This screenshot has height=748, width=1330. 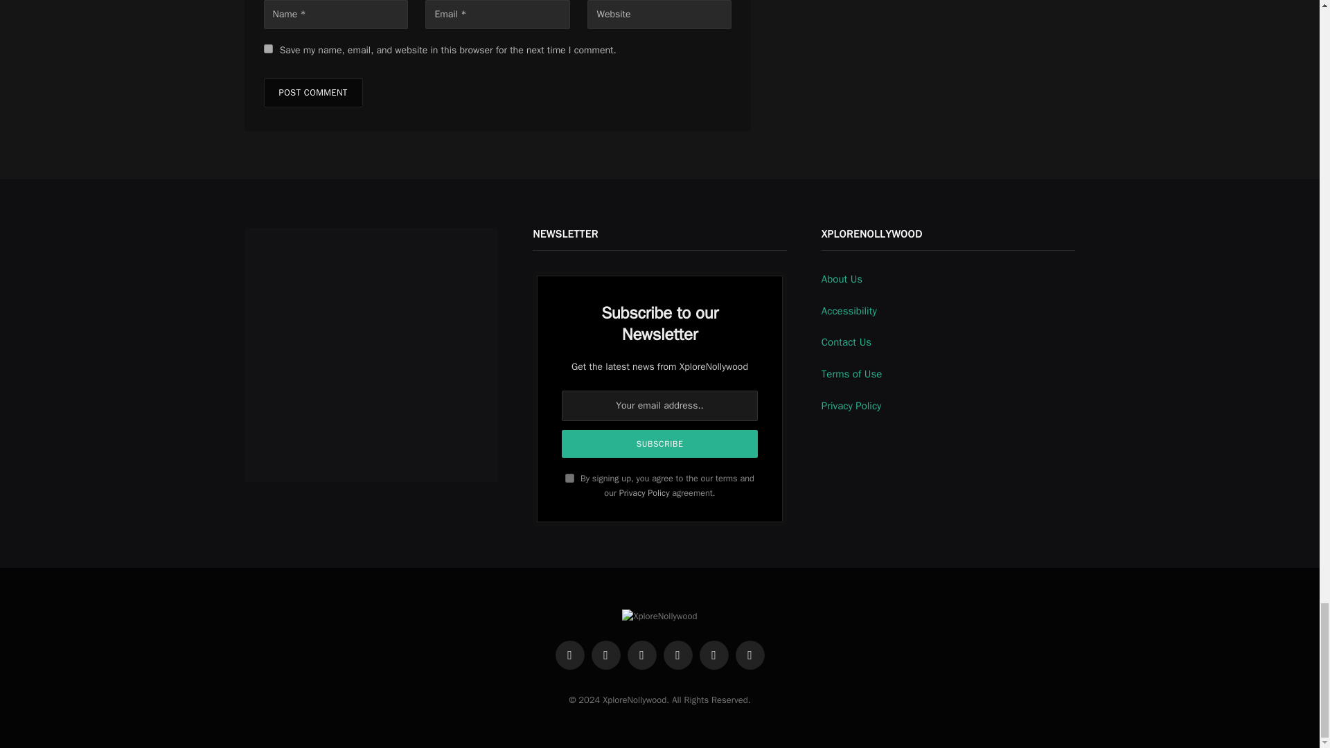 What do you see at coordinates (569, 478) in the screenshot?
I see `on` at bounding box center [569, 478].